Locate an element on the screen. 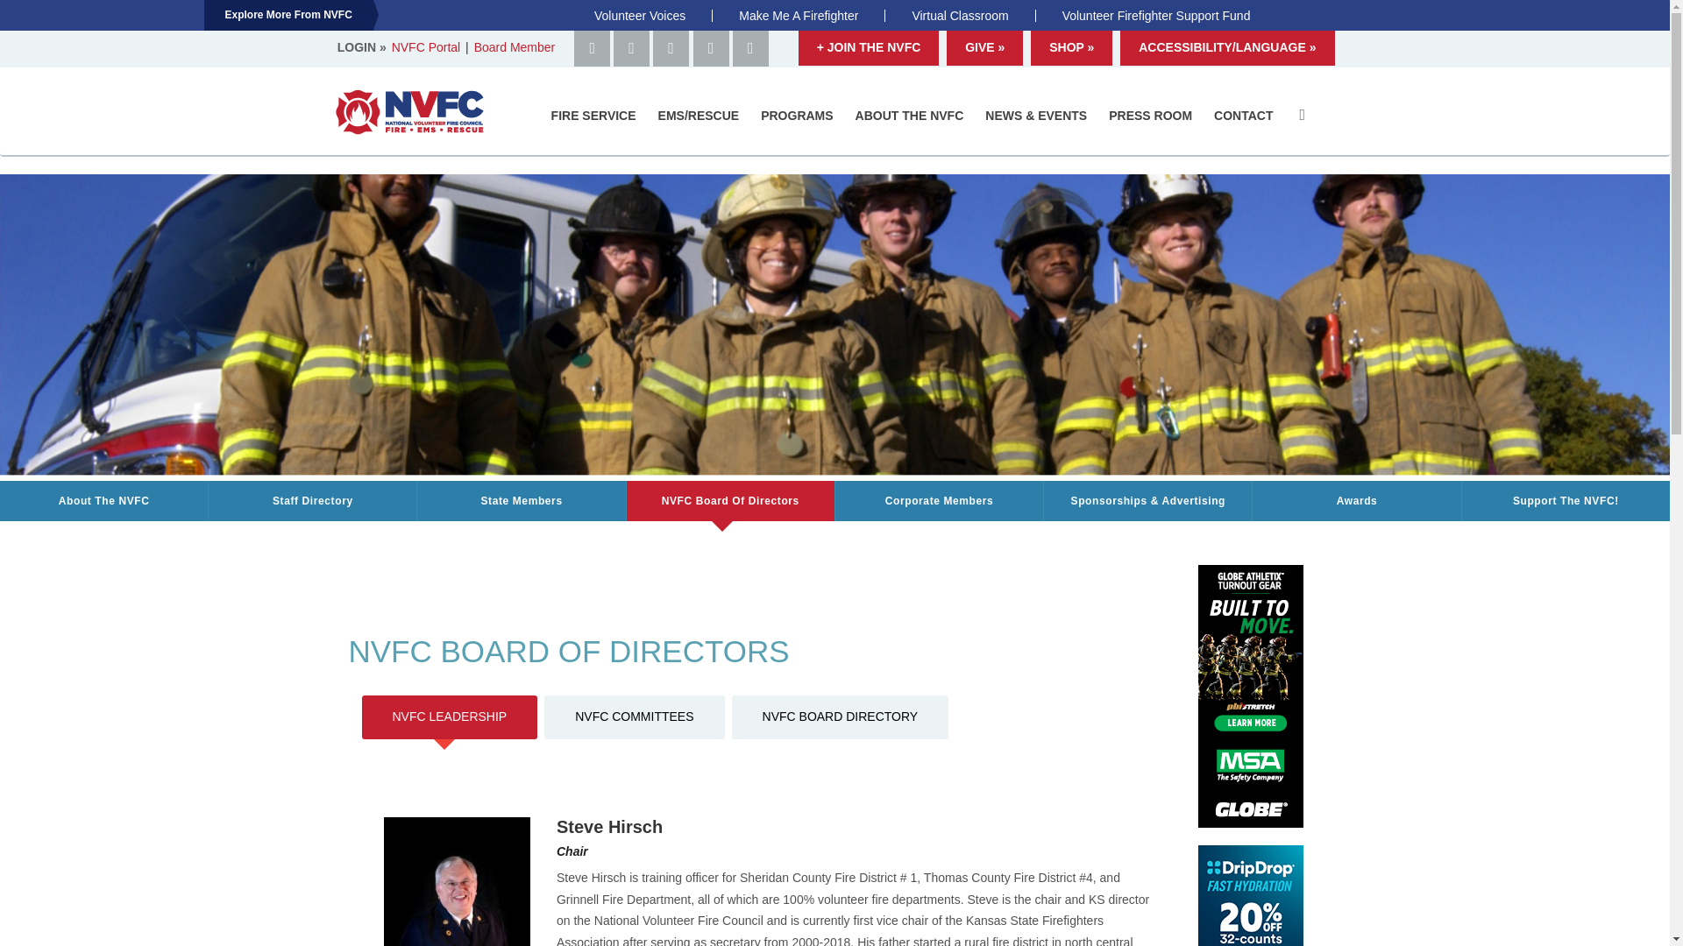 This screenshot has height=946, width=1683. NVFC Portal is located at coordinates (428, 47).